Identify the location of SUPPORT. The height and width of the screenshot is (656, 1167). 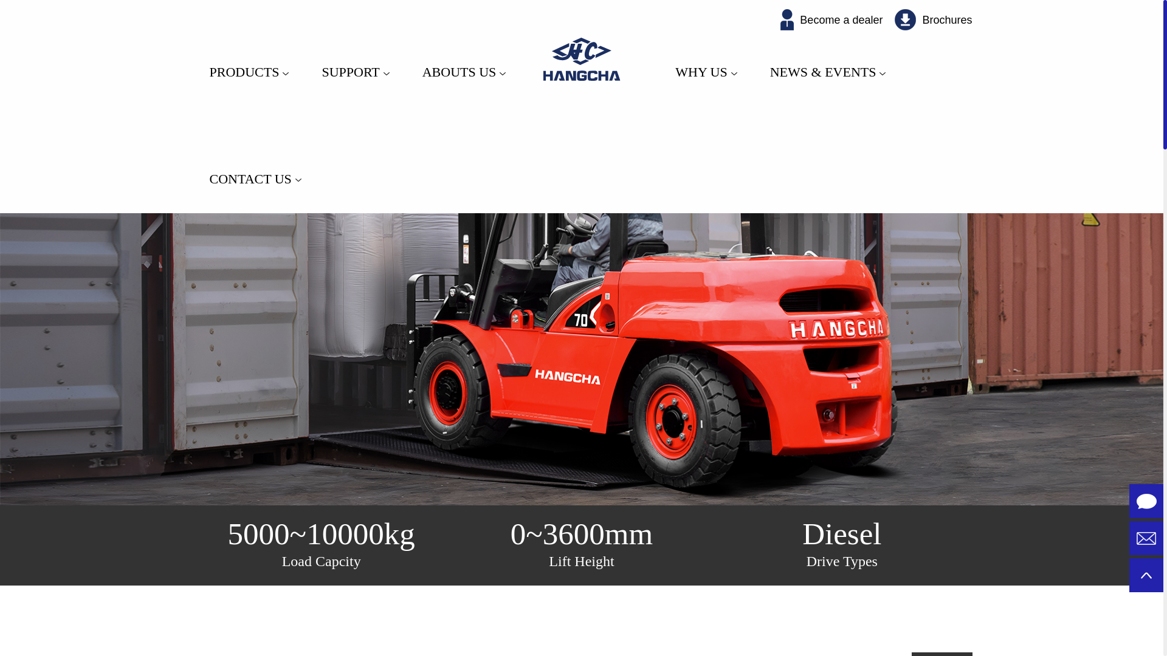
(353, 53).